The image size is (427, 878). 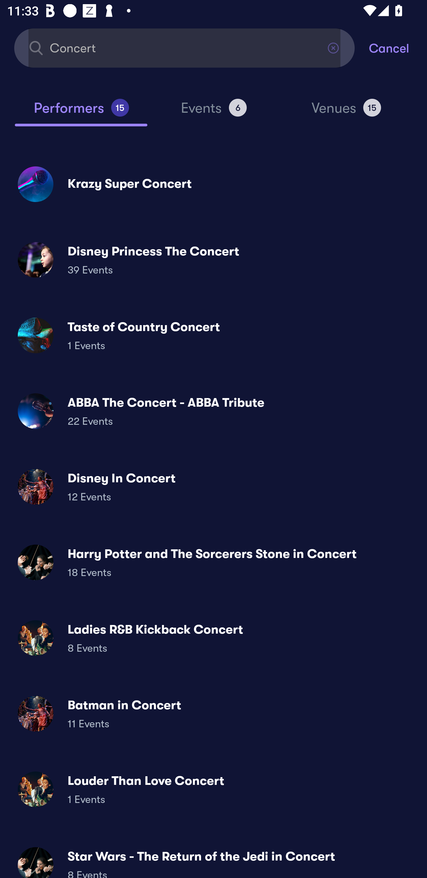 What do you see at coordinates (213, 411) in the screenshot?
I see `ABBA The Concert - ABBA Tribute 22 Events` at bounding box center [213, 411].